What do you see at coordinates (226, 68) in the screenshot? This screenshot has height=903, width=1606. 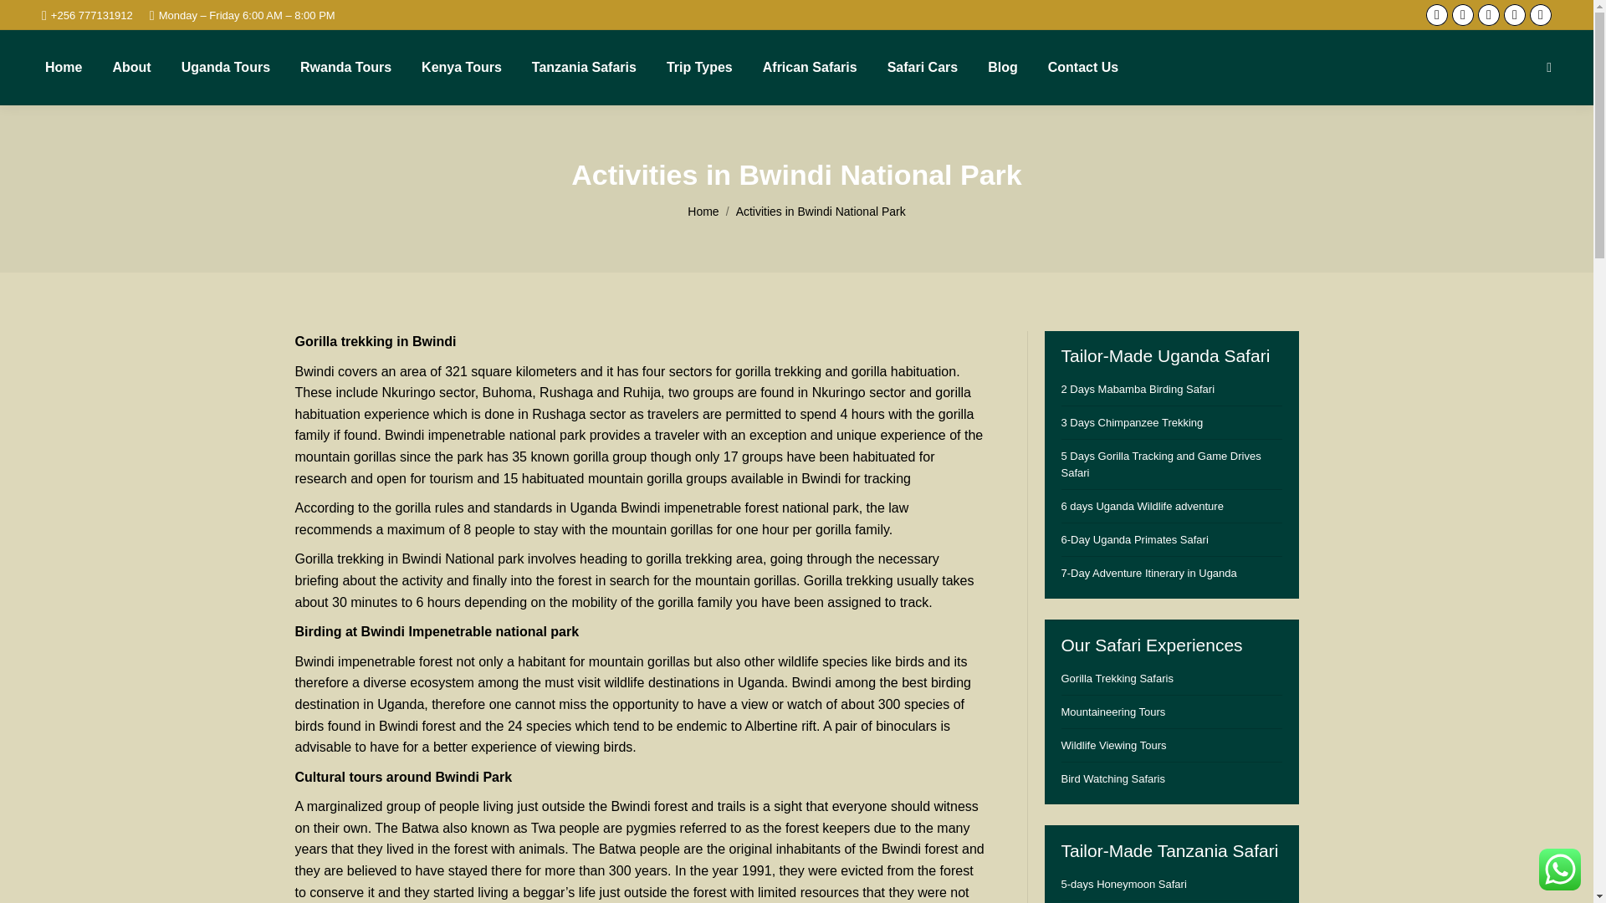 I see `Uganda Tours` at bounding box center [226, 68].